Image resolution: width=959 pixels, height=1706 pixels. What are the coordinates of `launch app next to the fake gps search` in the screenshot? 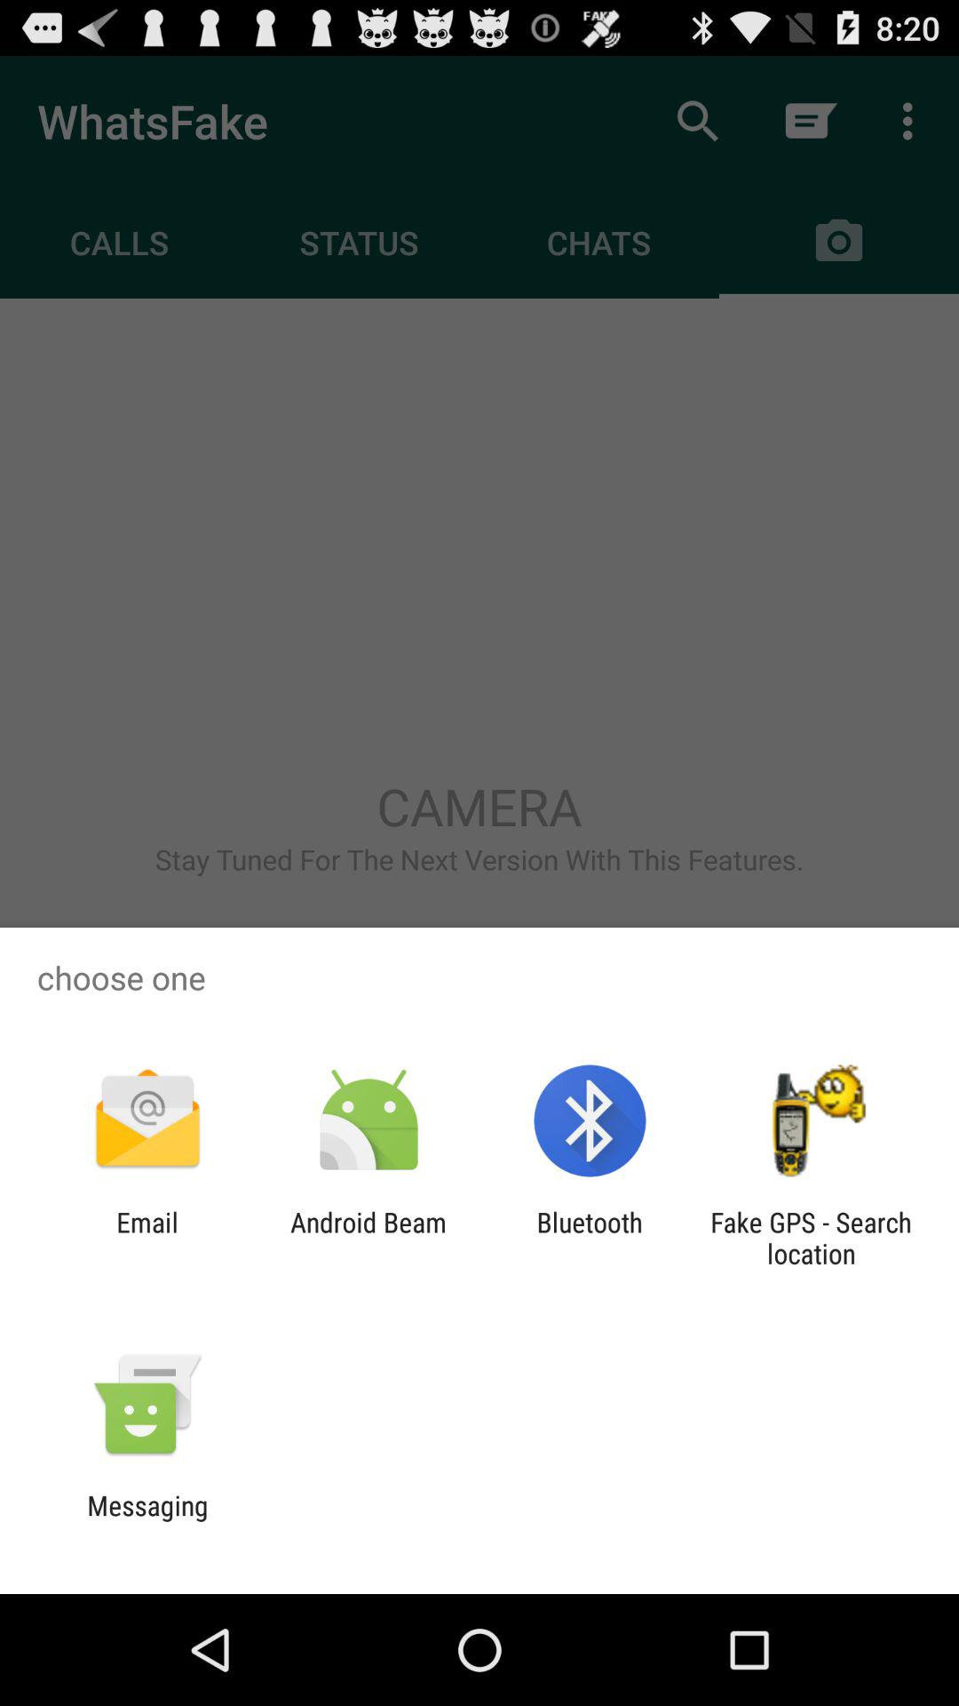 It's located at (590, 1238).